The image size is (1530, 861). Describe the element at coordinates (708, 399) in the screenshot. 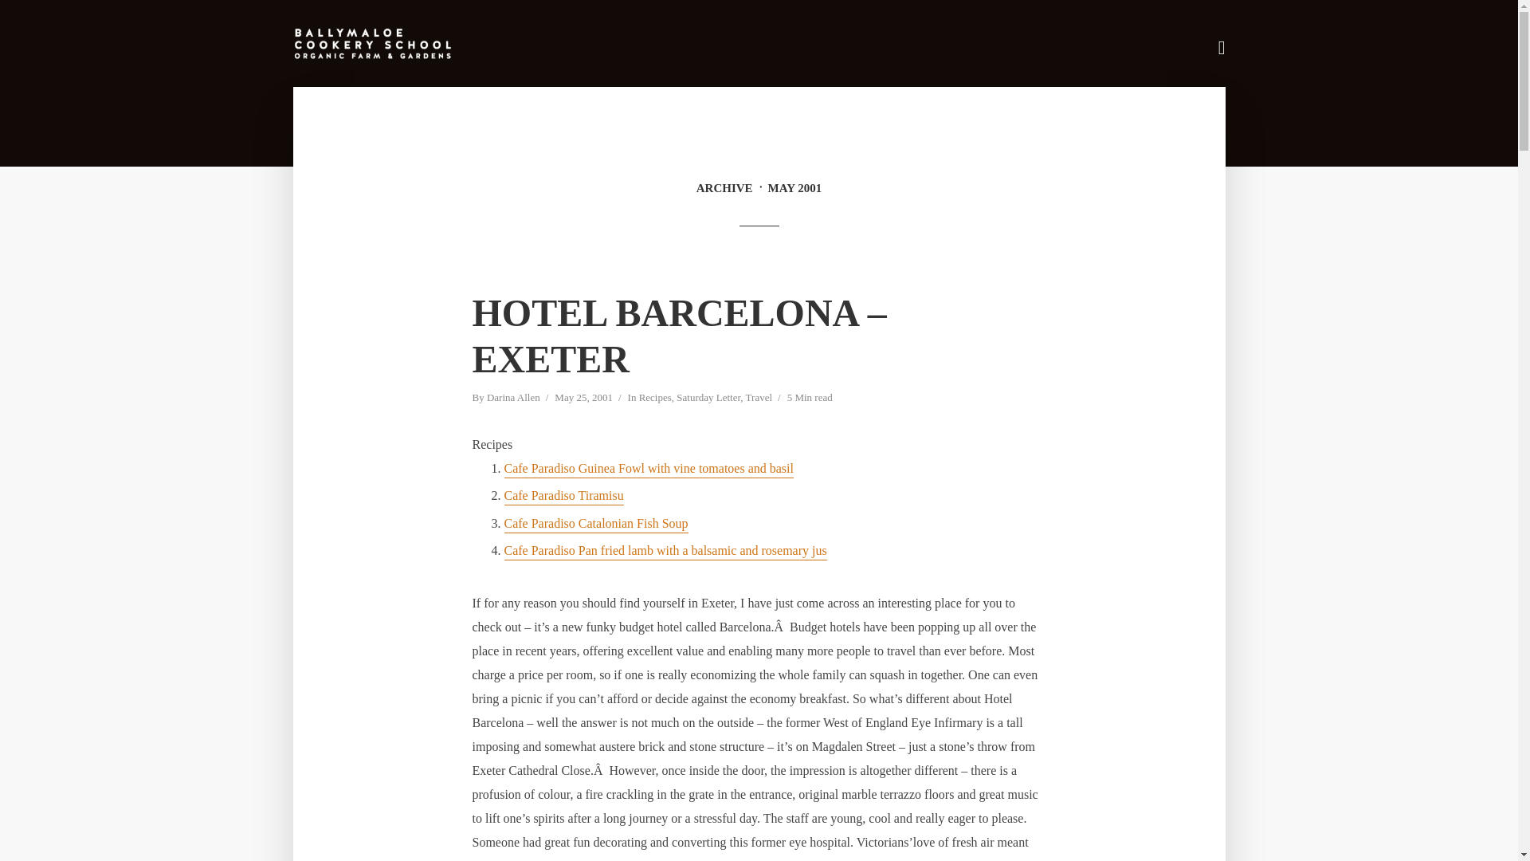

I see `Saturday Letter` at that location.